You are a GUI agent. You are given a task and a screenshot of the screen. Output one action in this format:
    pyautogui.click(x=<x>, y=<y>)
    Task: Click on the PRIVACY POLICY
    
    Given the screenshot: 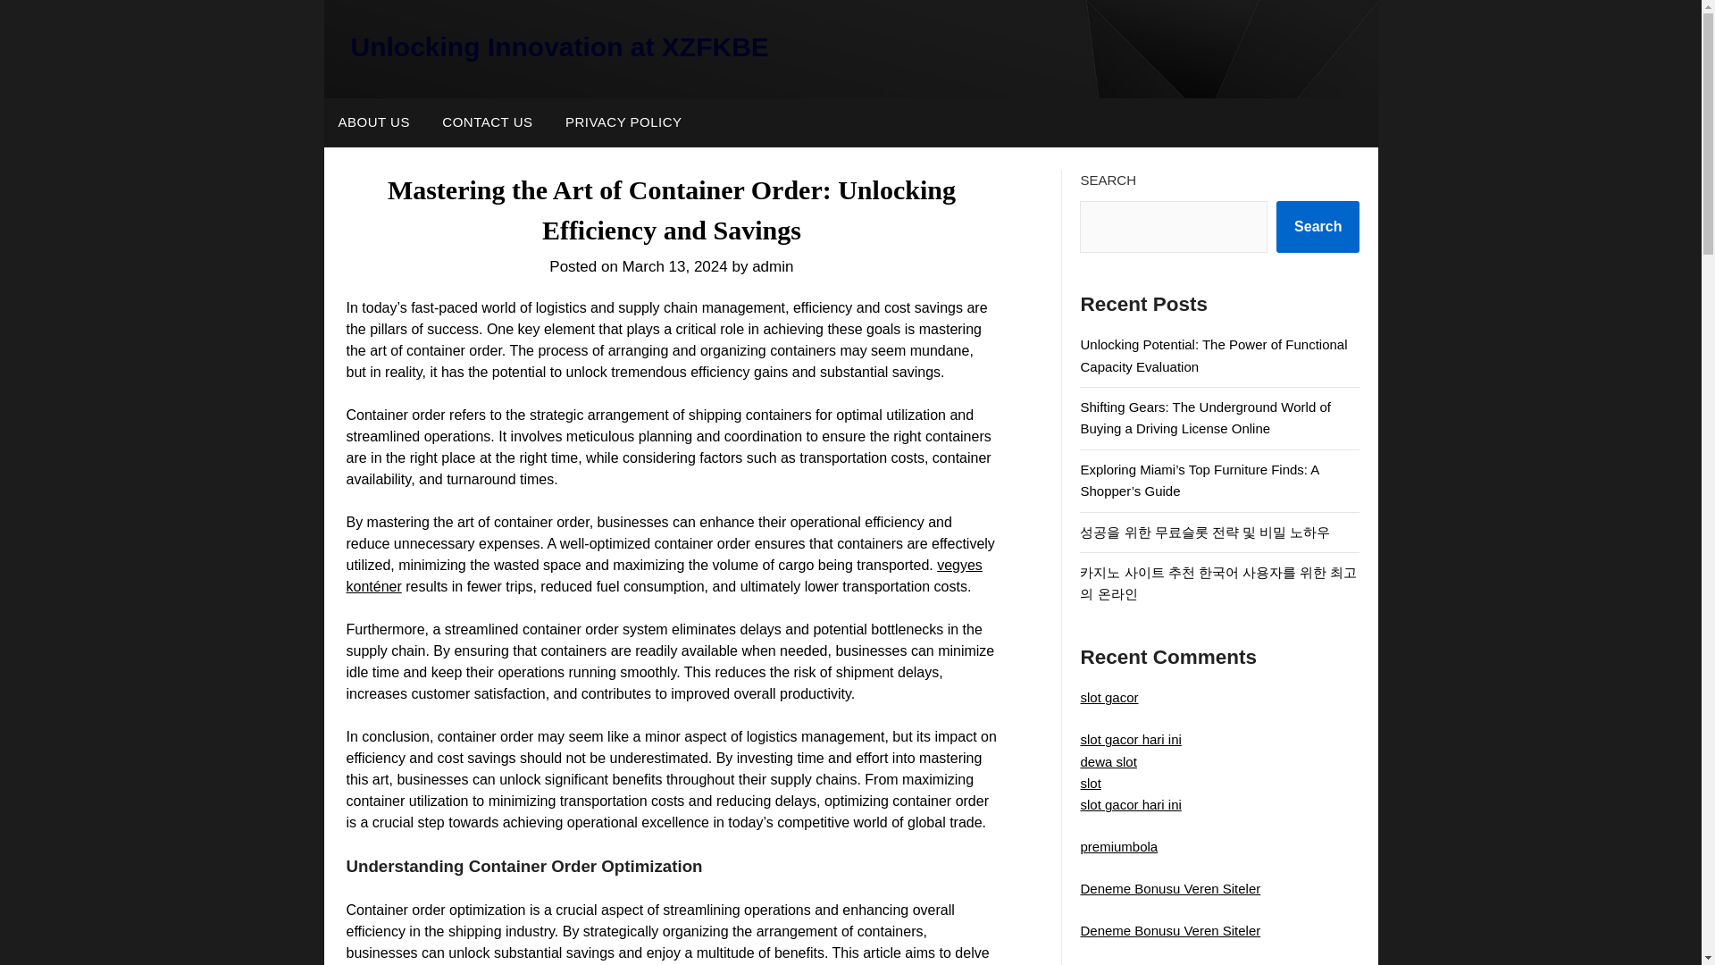 What is the action you would take?
    pyautogui.click(x=623, y=122)
    